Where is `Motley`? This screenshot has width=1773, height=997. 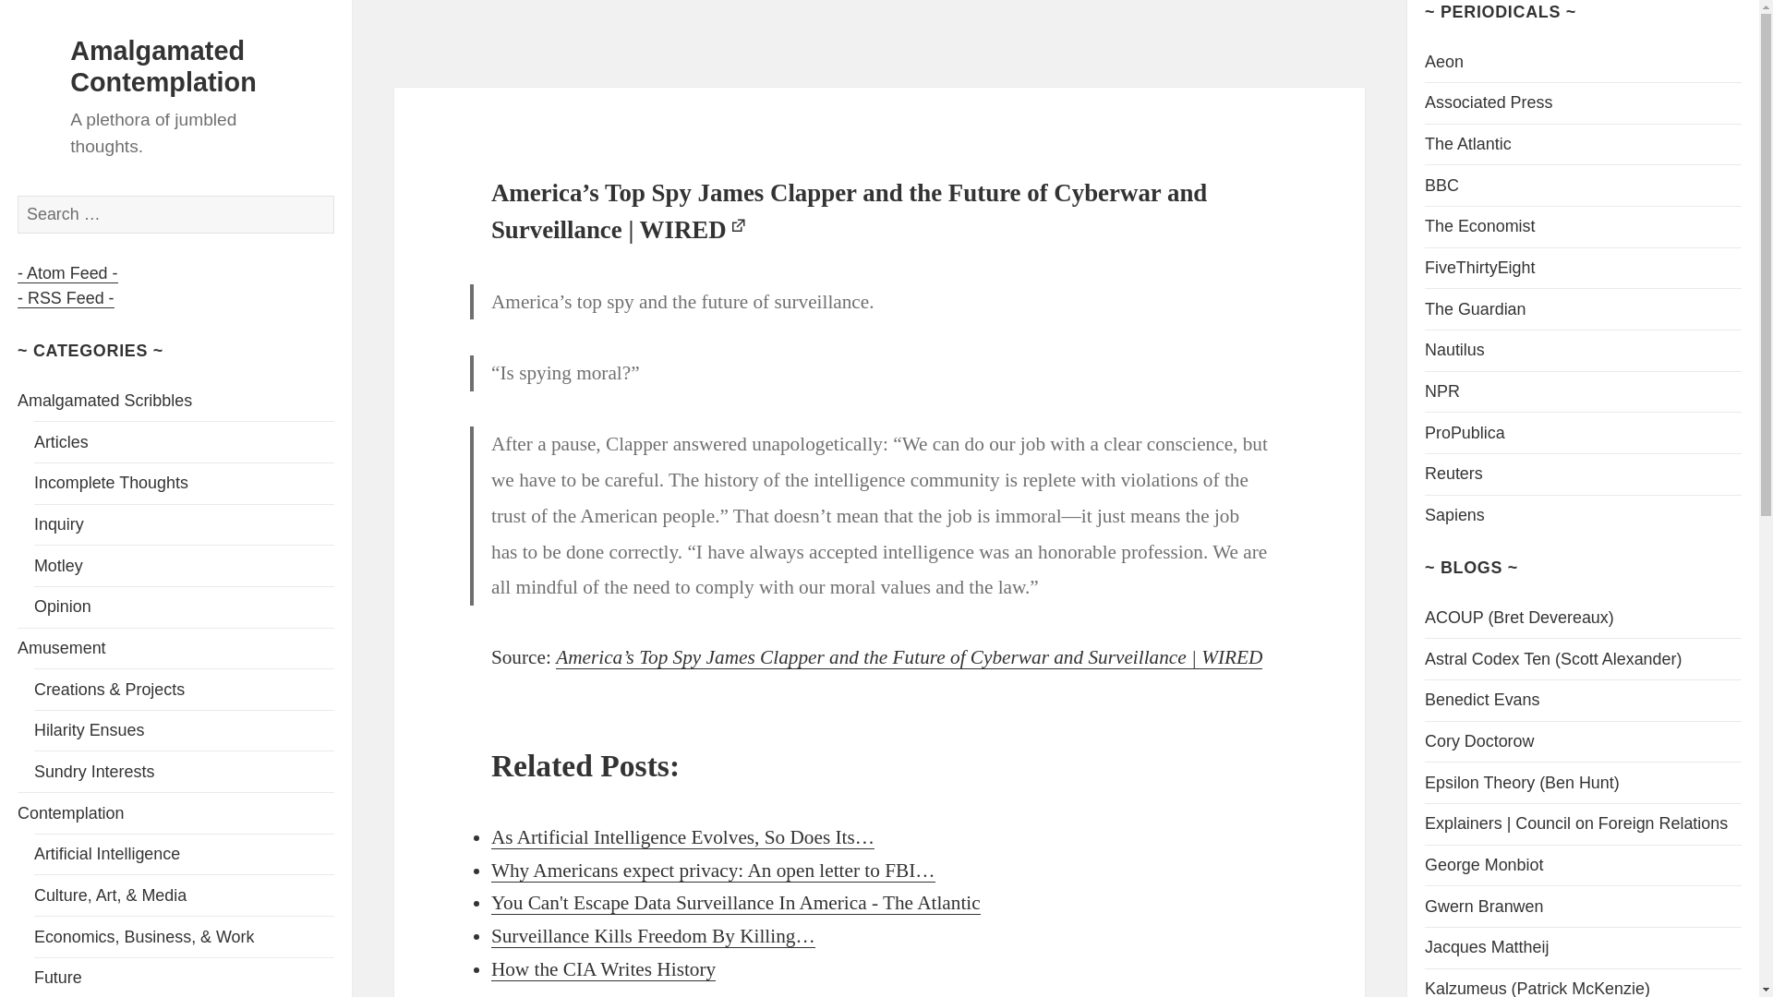
Motley is located at coordinates (58, 565).